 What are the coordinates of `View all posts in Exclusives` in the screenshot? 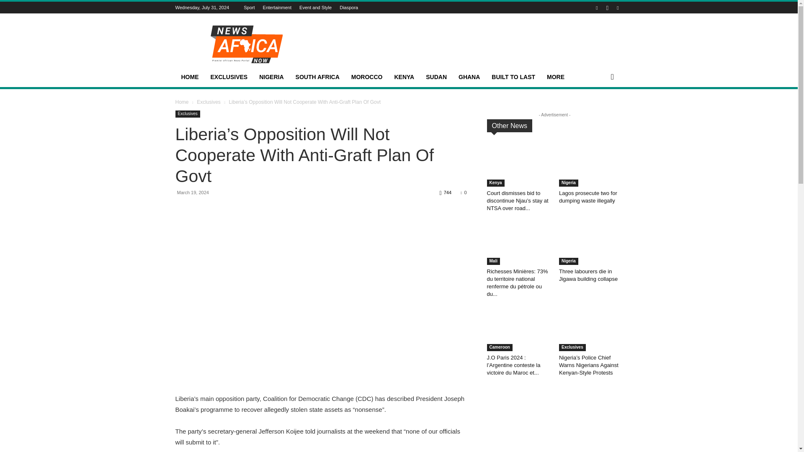 It's located at (209, 102).